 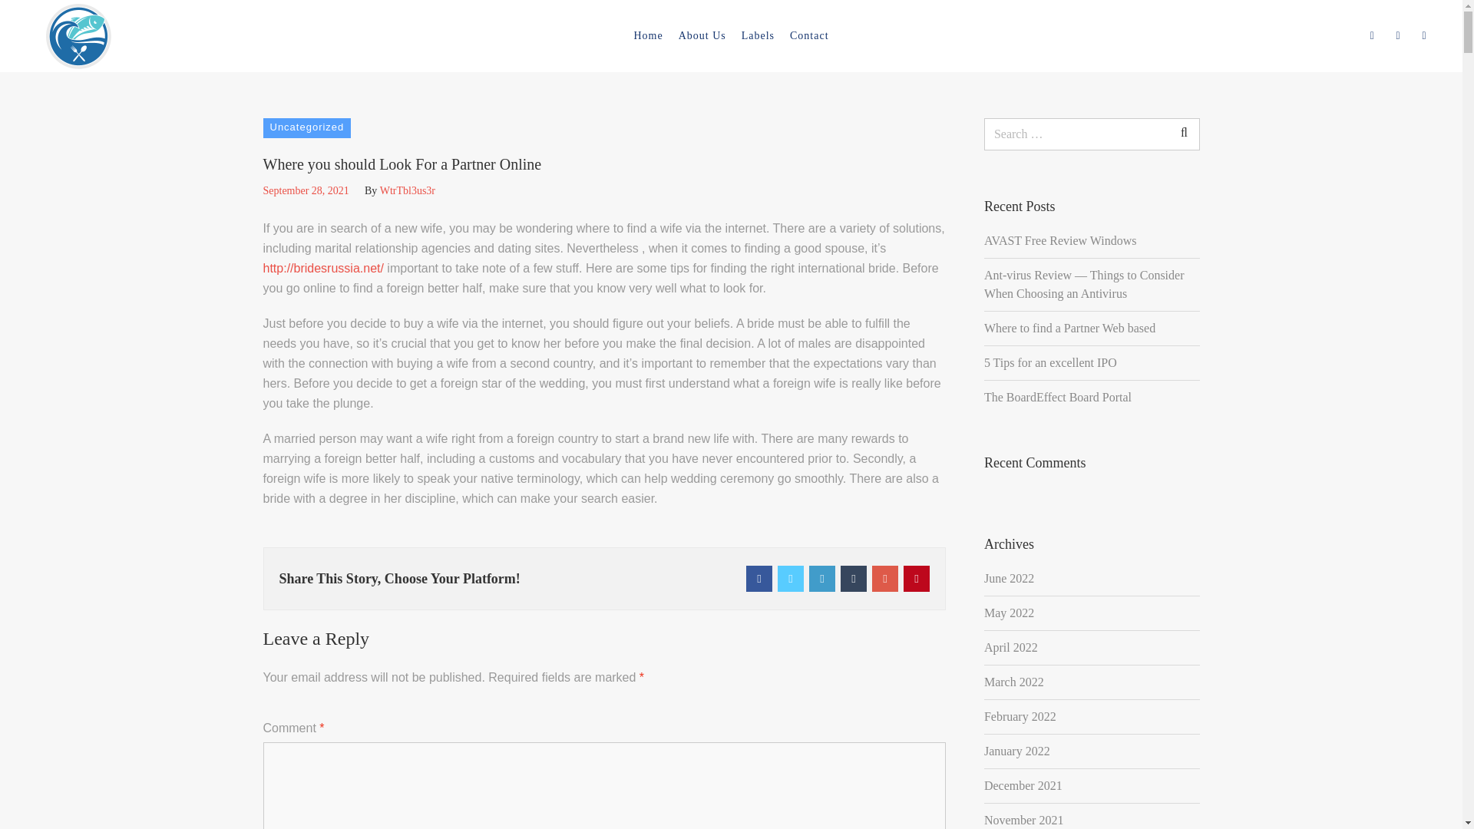 I want to click on View all posts by WtrTbl3us3r, so click(x=407, y=190).